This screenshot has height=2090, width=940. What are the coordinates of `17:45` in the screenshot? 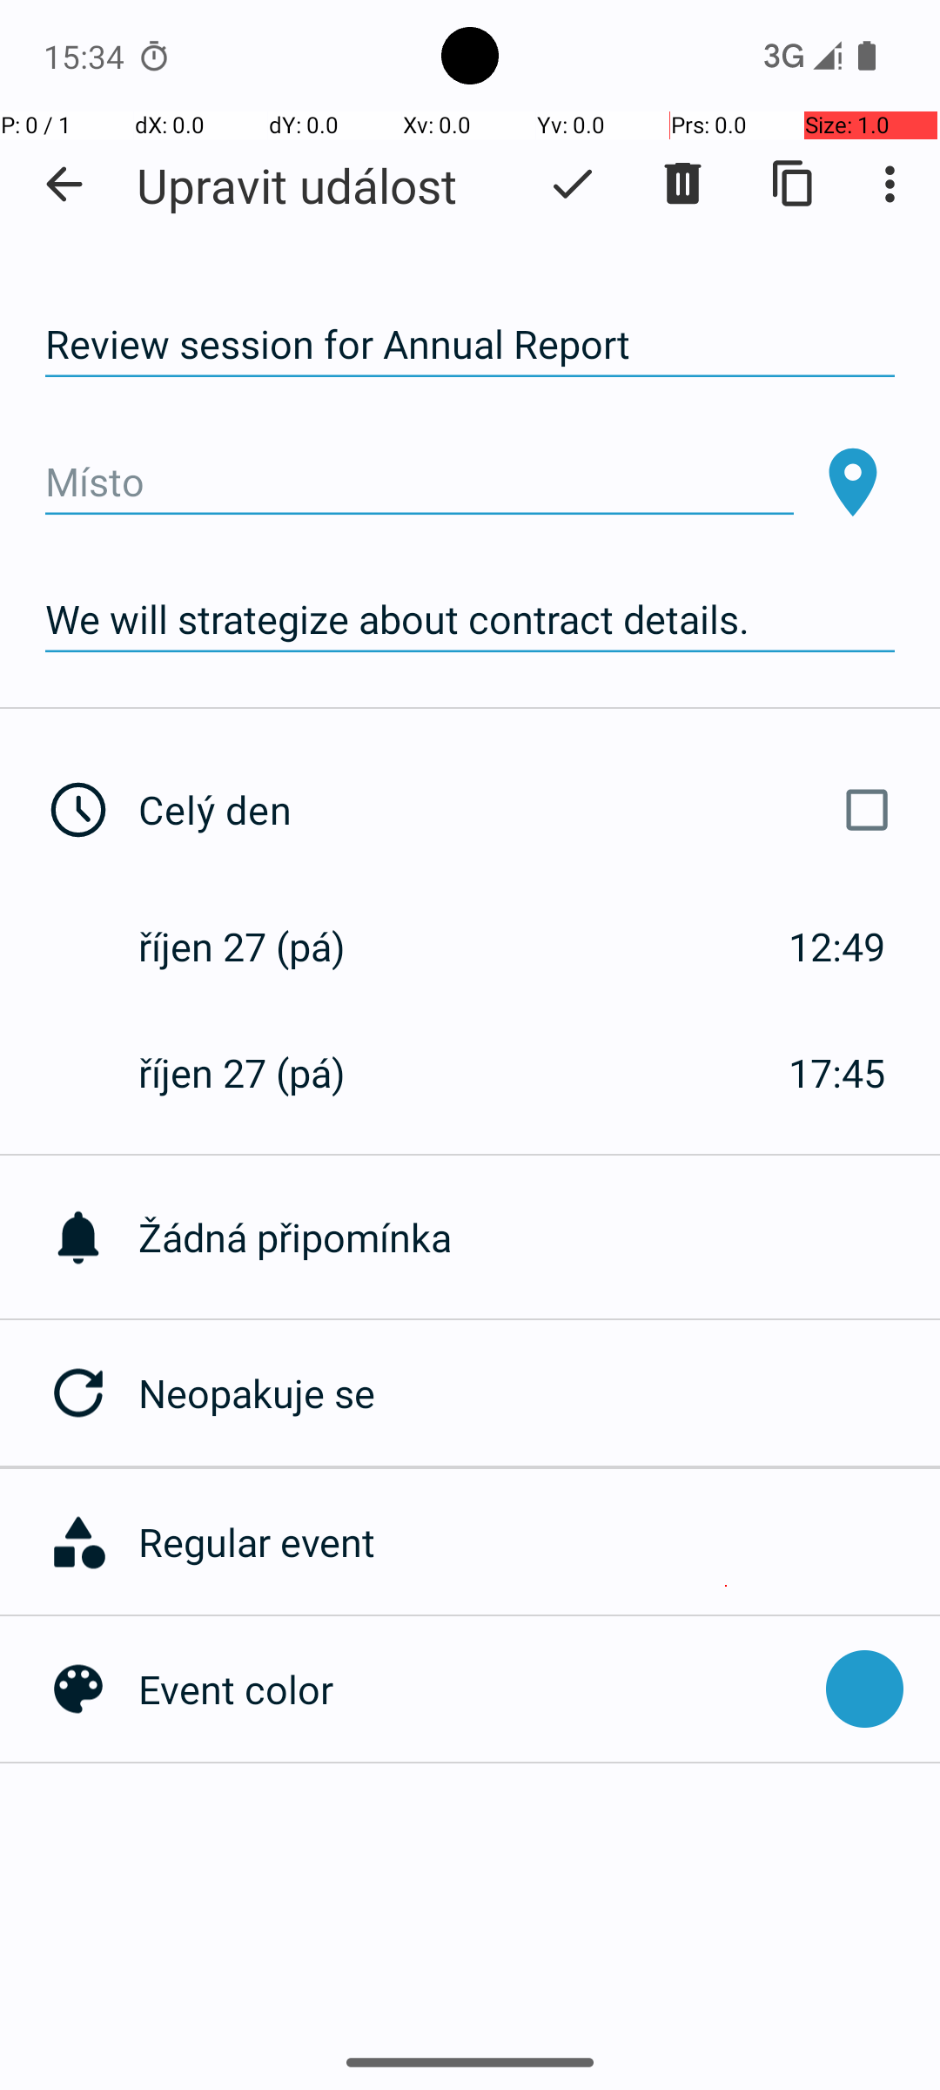 It's located at (837, 1073).